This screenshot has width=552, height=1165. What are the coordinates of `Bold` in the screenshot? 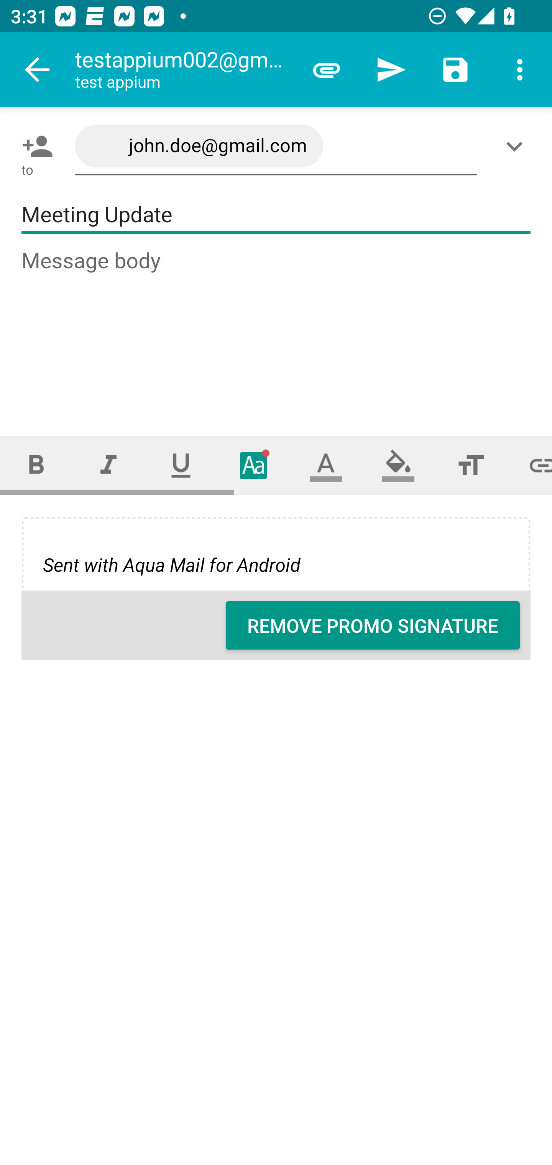 It's located at (36, 465).